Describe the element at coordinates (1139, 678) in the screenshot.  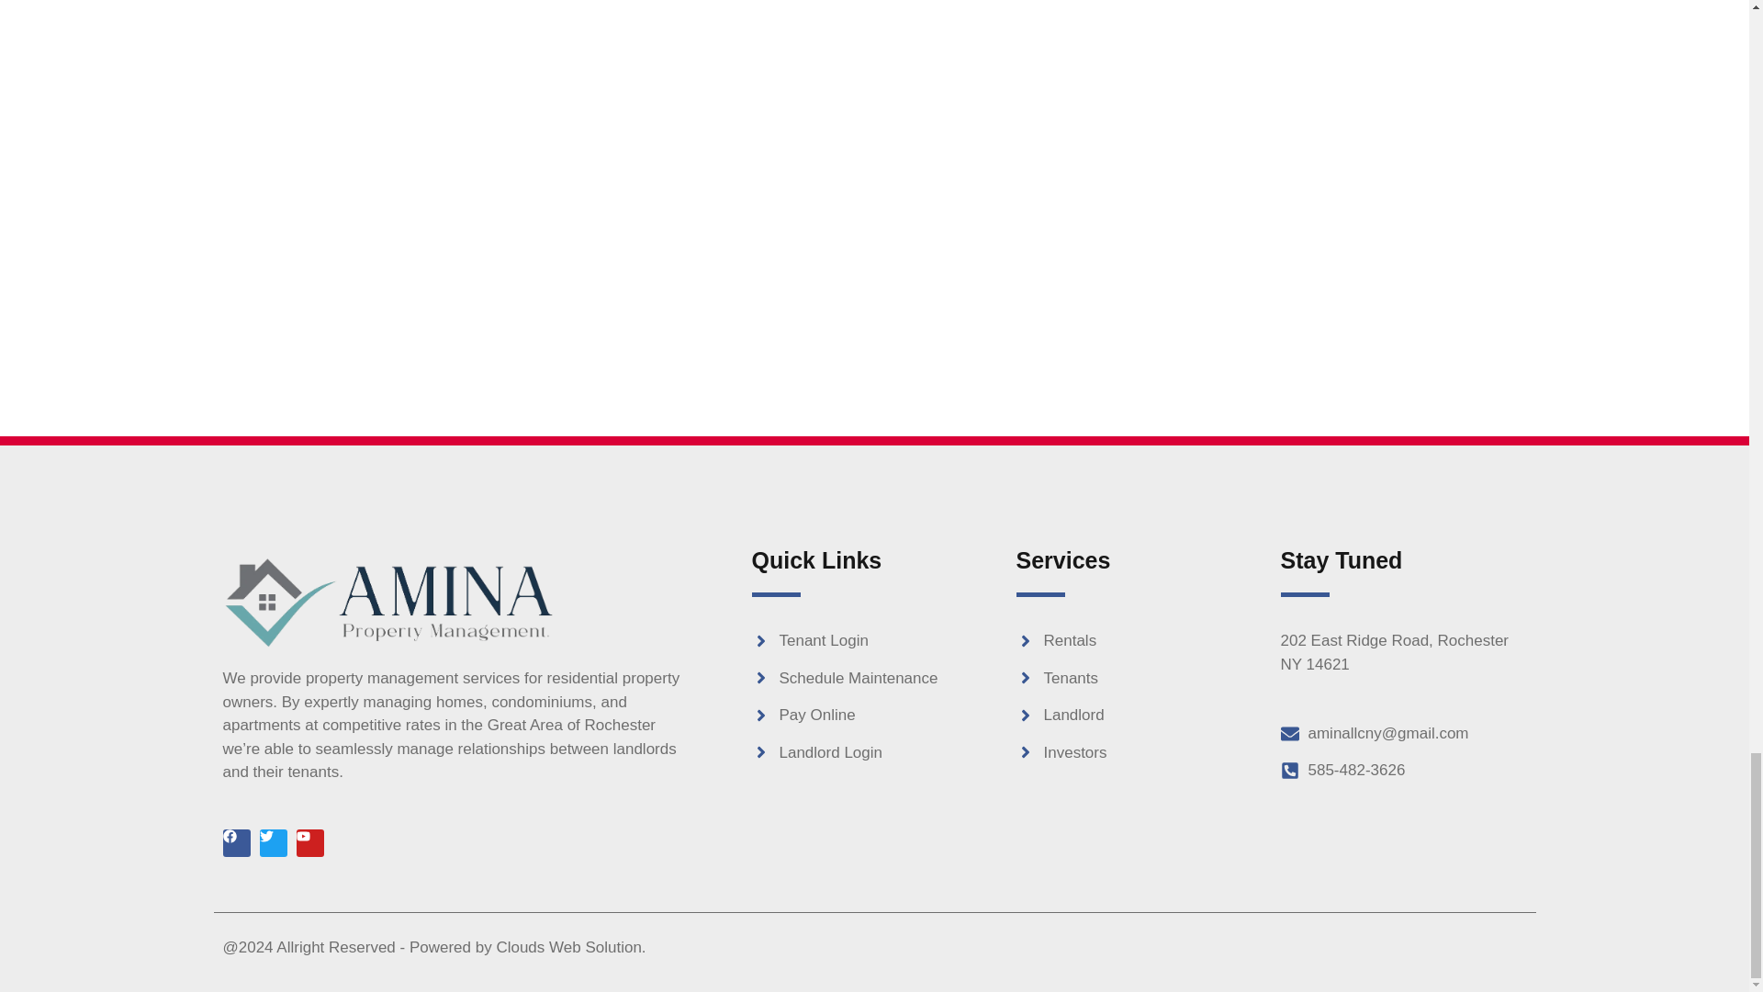
I see `Tenants` at that location.